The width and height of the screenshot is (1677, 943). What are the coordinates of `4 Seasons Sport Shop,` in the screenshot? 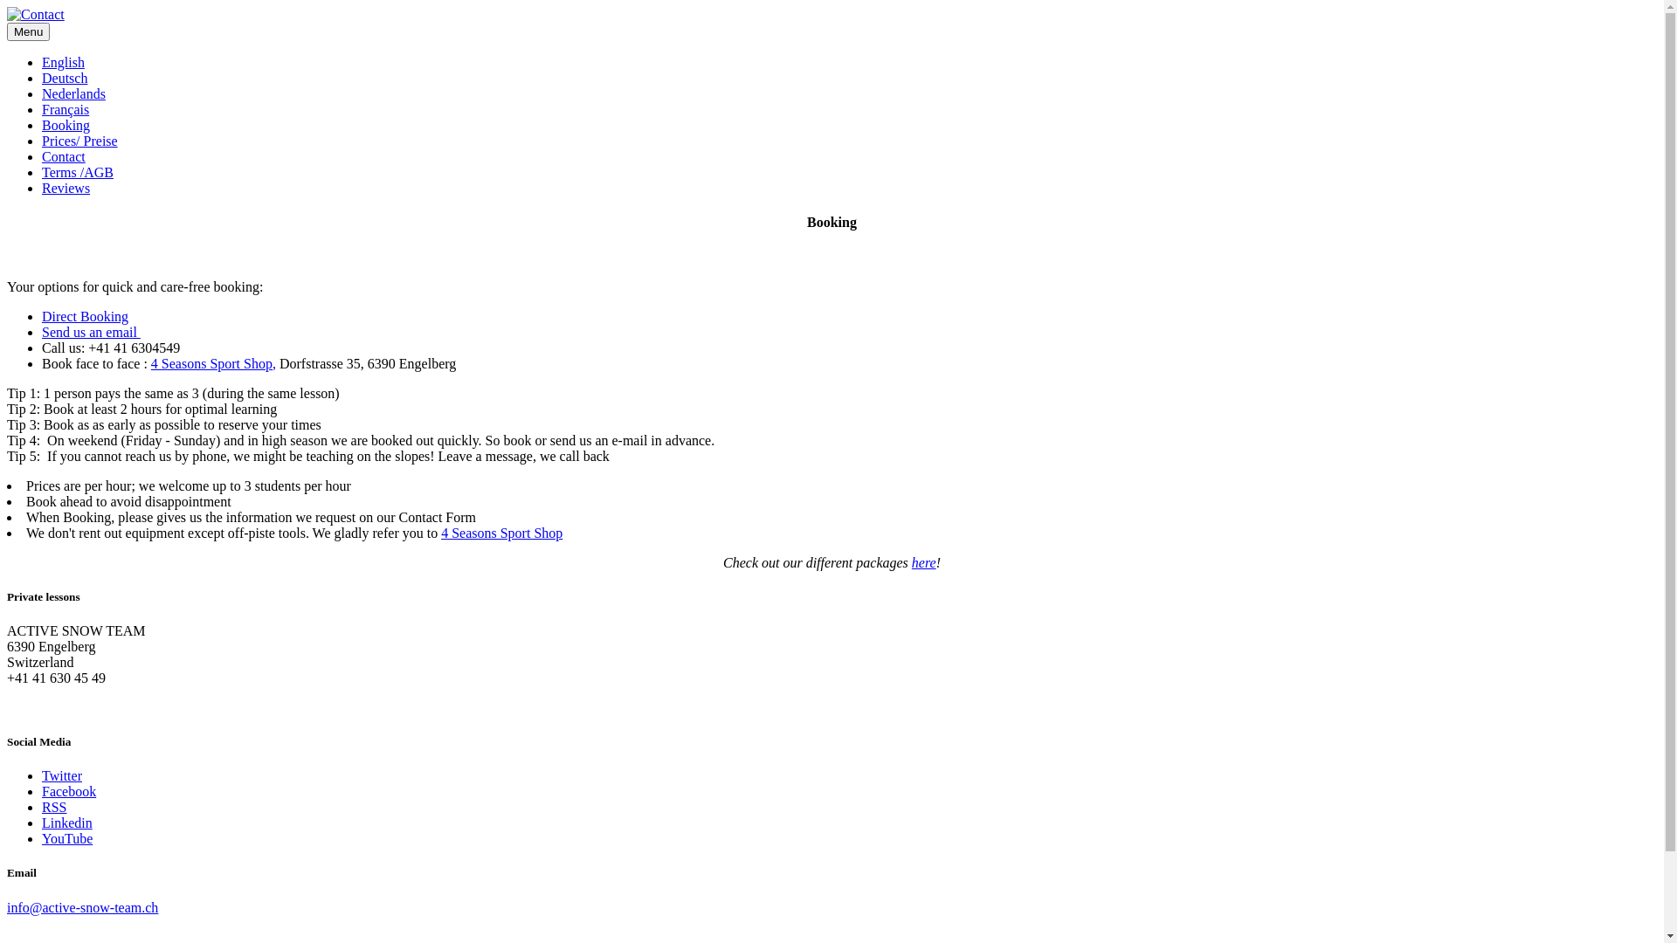 It's located at (213, 363).